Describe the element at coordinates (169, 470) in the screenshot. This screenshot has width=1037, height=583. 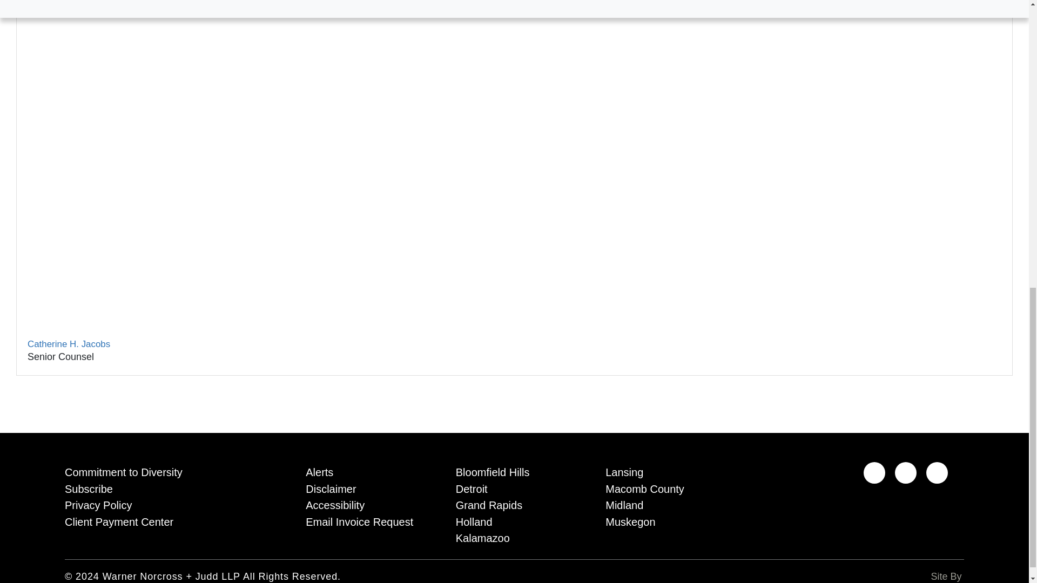
I see `Commitment to Diversity` at that location.